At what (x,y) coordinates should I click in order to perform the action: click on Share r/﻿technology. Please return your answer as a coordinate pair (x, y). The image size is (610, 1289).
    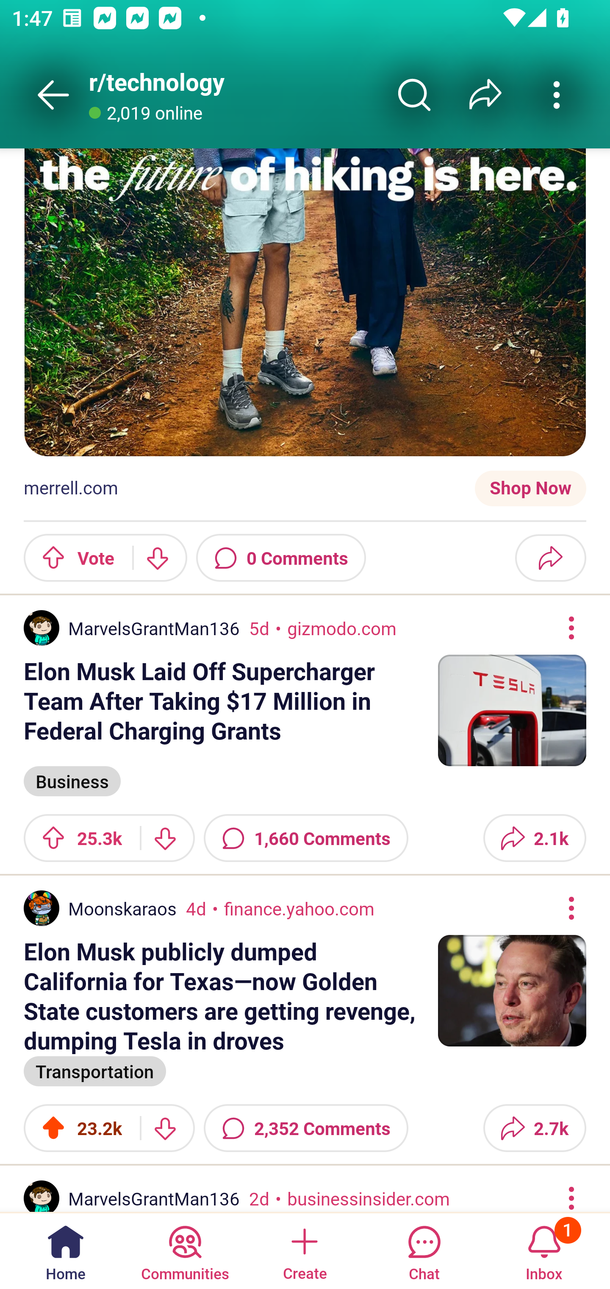
    Looking at the image, I should click on (485, 95).